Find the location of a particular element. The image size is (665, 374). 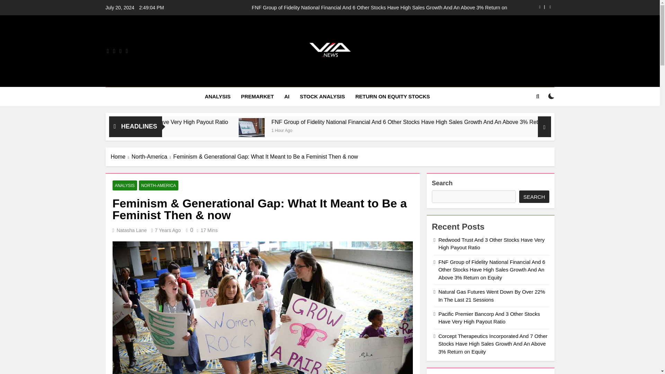

ANALYSIS is located at coordinates (218, 96).